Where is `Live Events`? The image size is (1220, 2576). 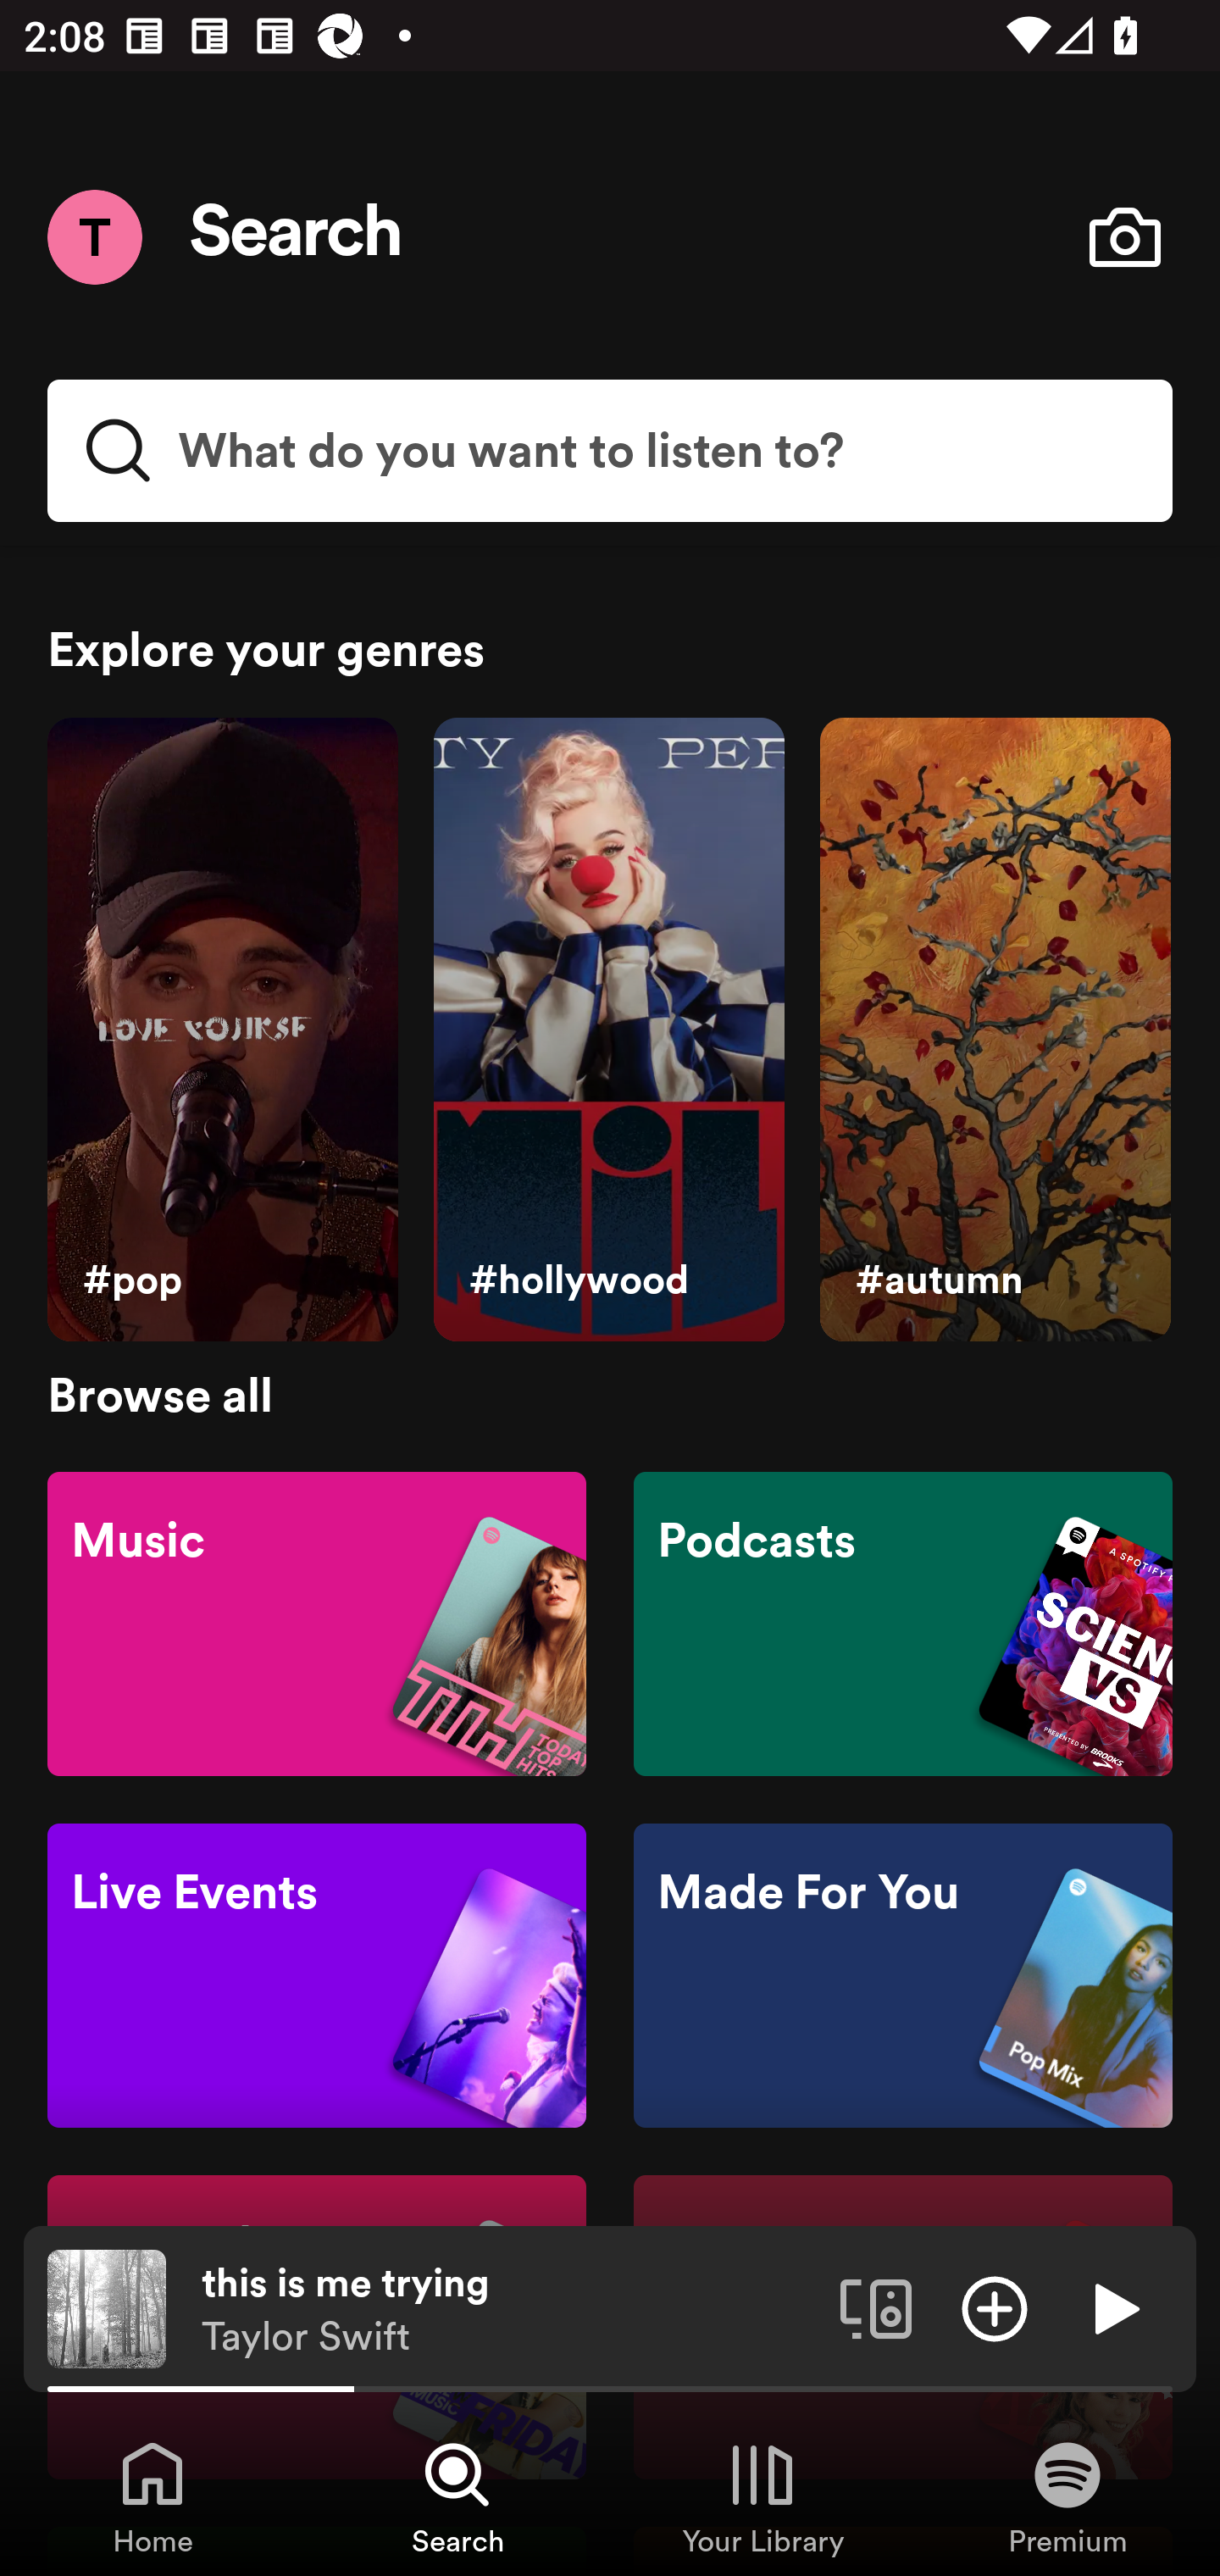
Live Events is located at coordinates (317, 1976).